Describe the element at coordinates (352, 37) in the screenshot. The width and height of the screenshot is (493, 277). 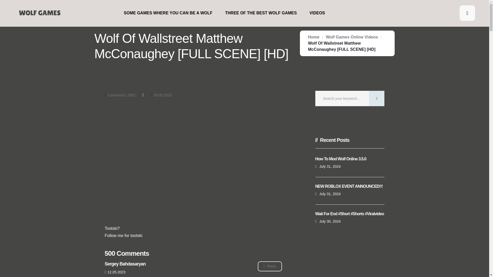
I see `Wolf Games Online Videos` at that location.